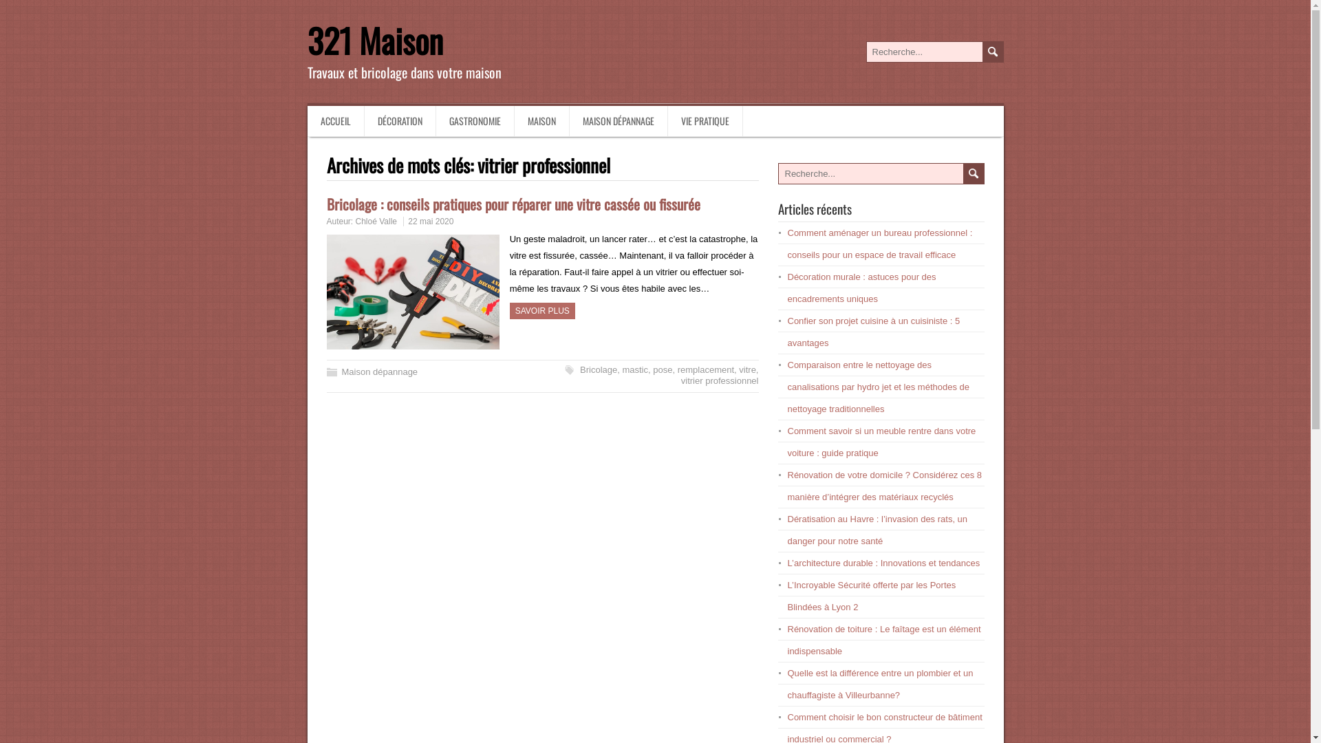 The height and width of the screenshot is (743, 1321). I want to click on 321 Maison, so click(374, 40).